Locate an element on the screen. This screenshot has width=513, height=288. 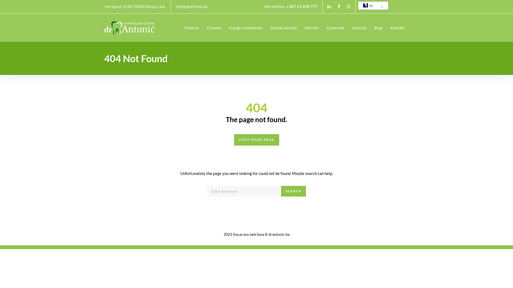
O nama is located at coordinates (214, 28).